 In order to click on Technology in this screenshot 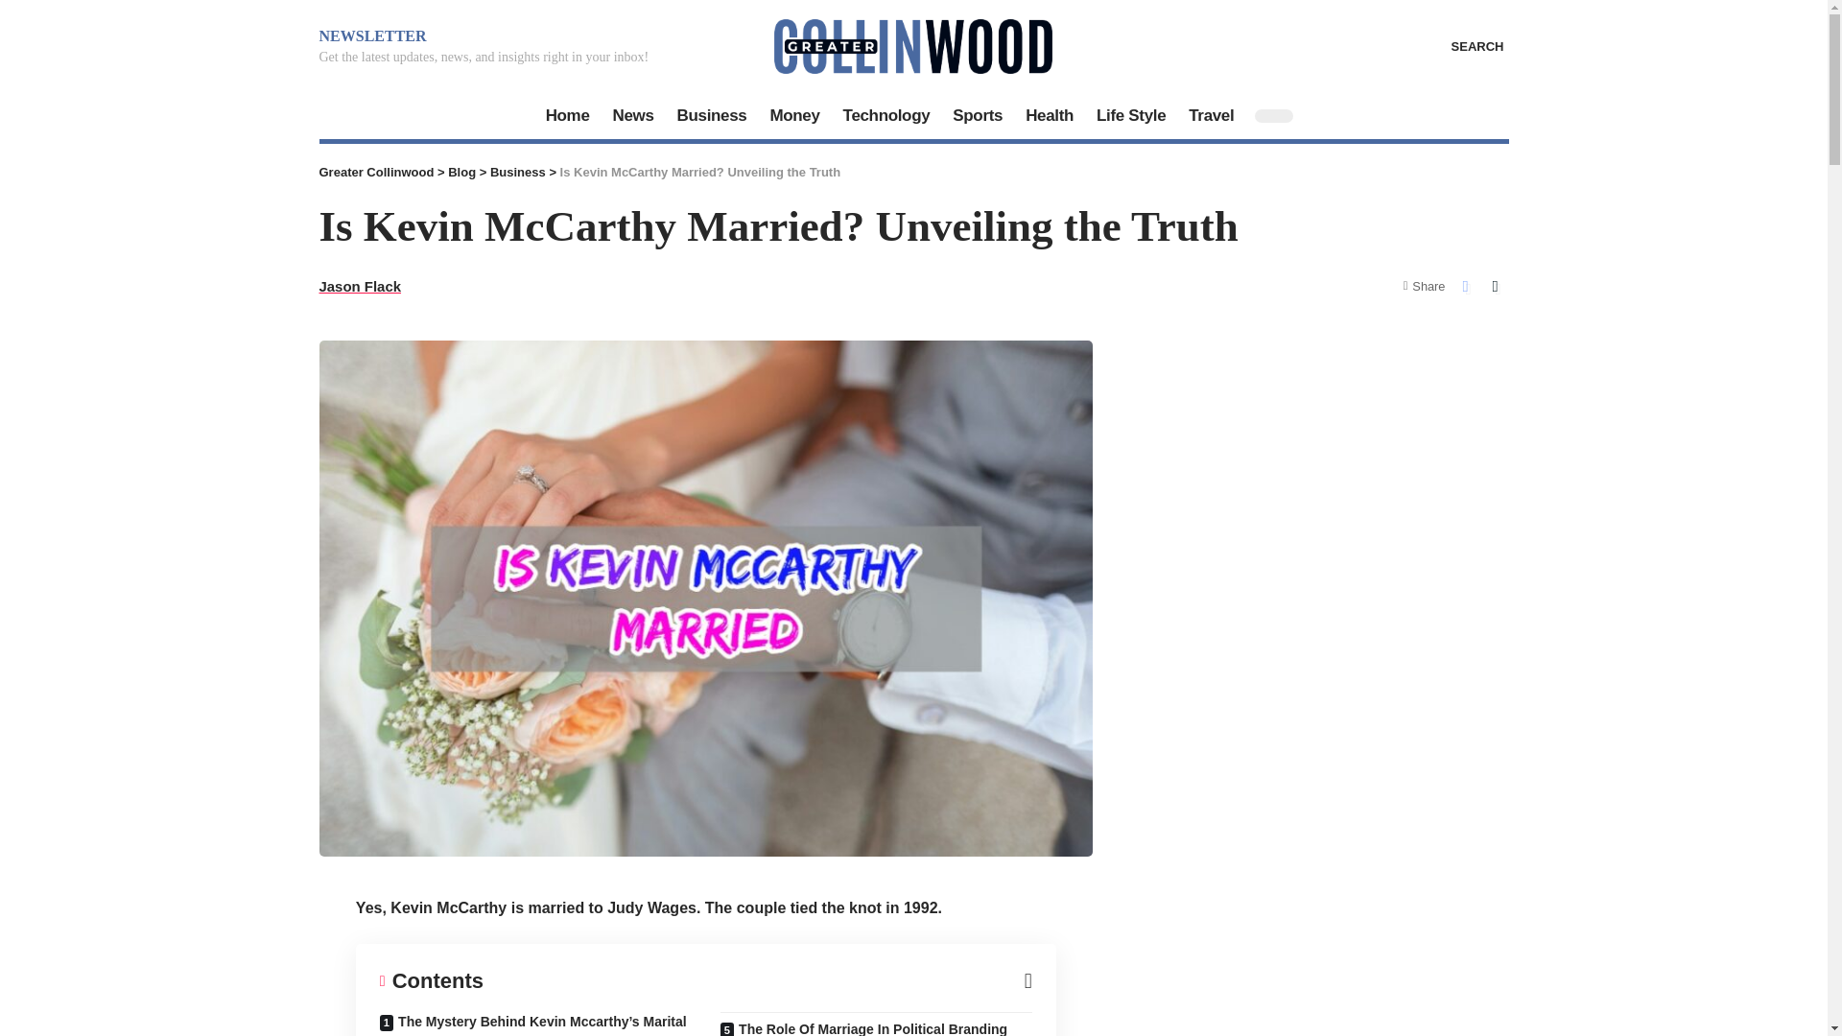, I will do `click(886, 115)`.